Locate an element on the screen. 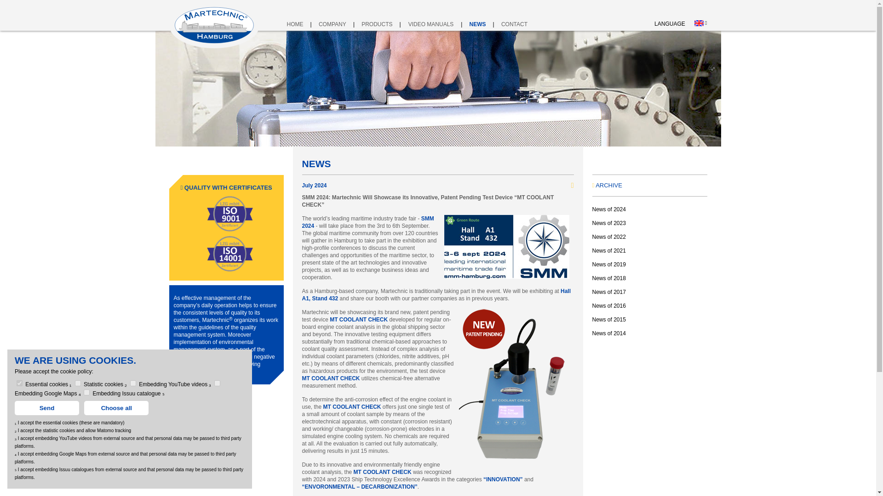  true is located at coordinates (217, 383).